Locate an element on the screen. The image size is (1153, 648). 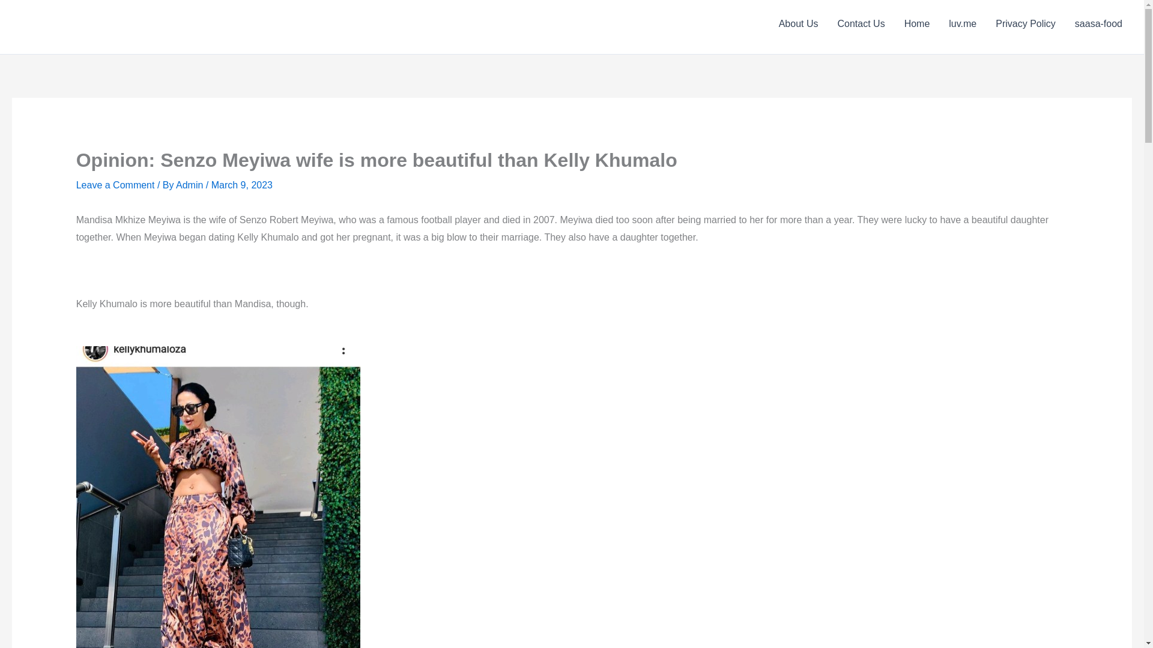
Admin is located at coordinates (191, 185).